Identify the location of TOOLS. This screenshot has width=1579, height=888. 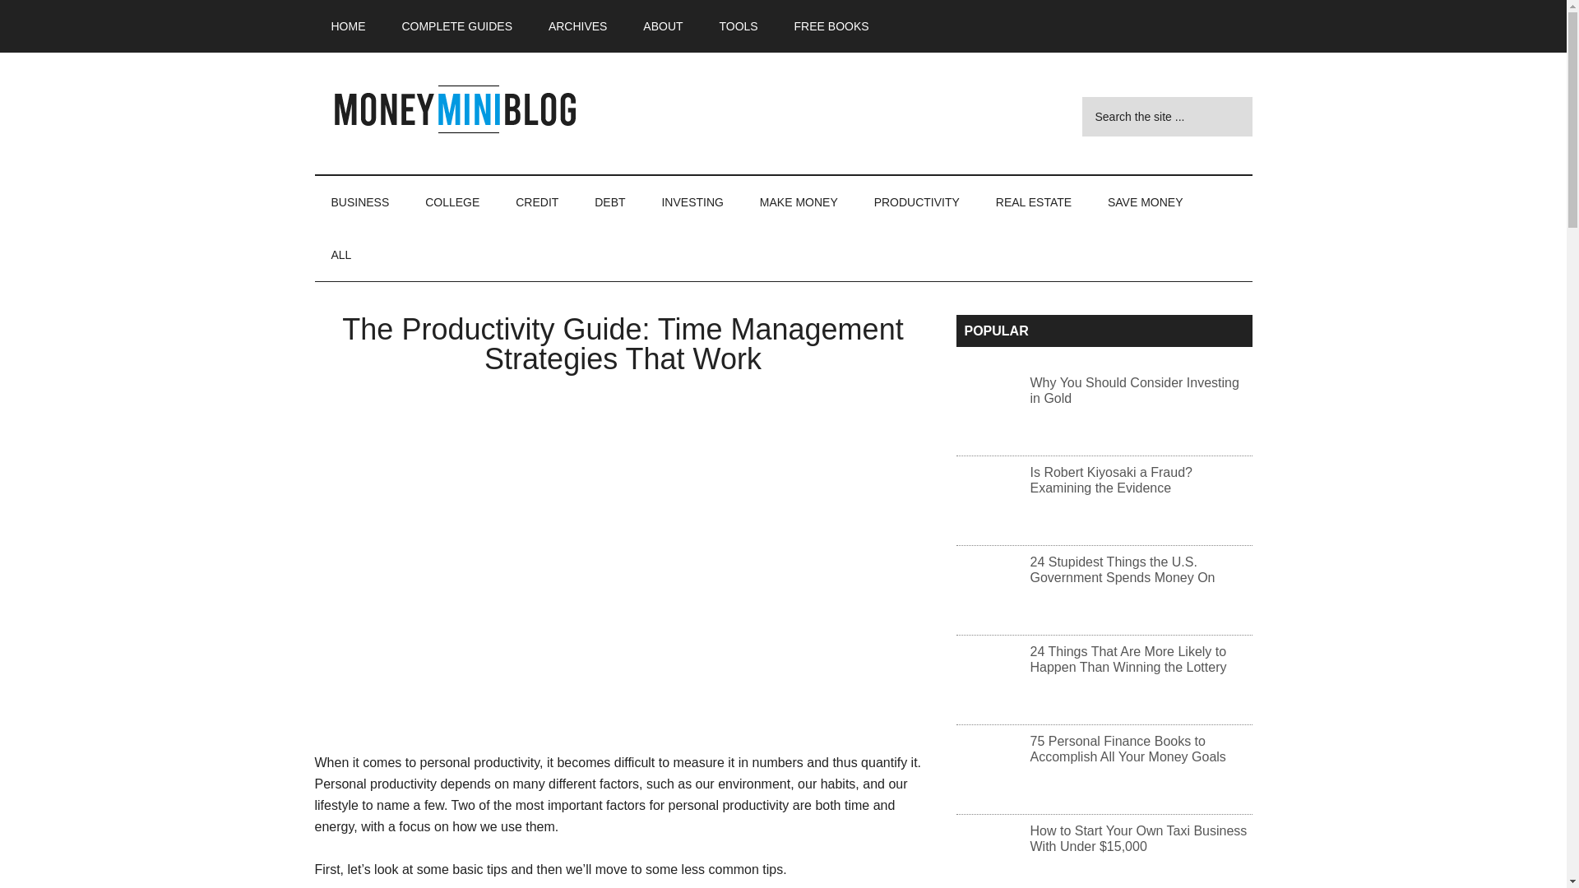
(738, 26).